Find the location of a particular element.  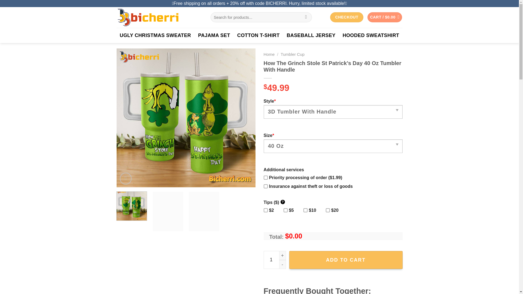

Tumbler Cup is located at coordinates (292, 54).